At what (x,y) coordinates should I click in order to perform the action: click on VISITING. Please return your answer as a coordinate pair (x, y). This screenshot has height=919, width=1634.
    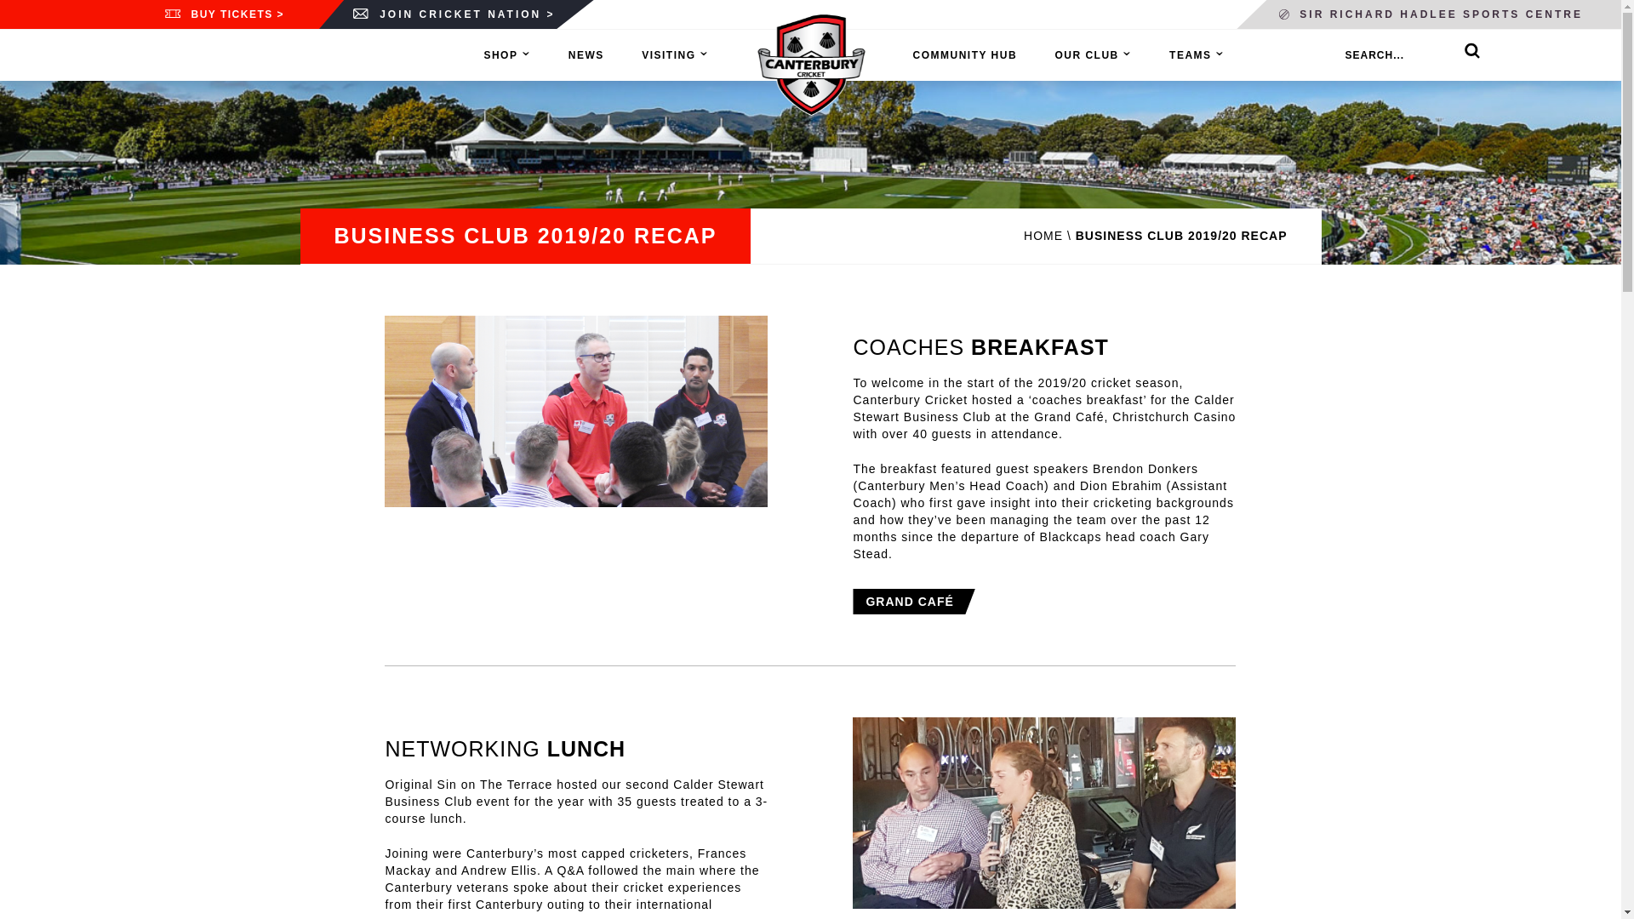
    Looking at the image, I should click on (669, 54).